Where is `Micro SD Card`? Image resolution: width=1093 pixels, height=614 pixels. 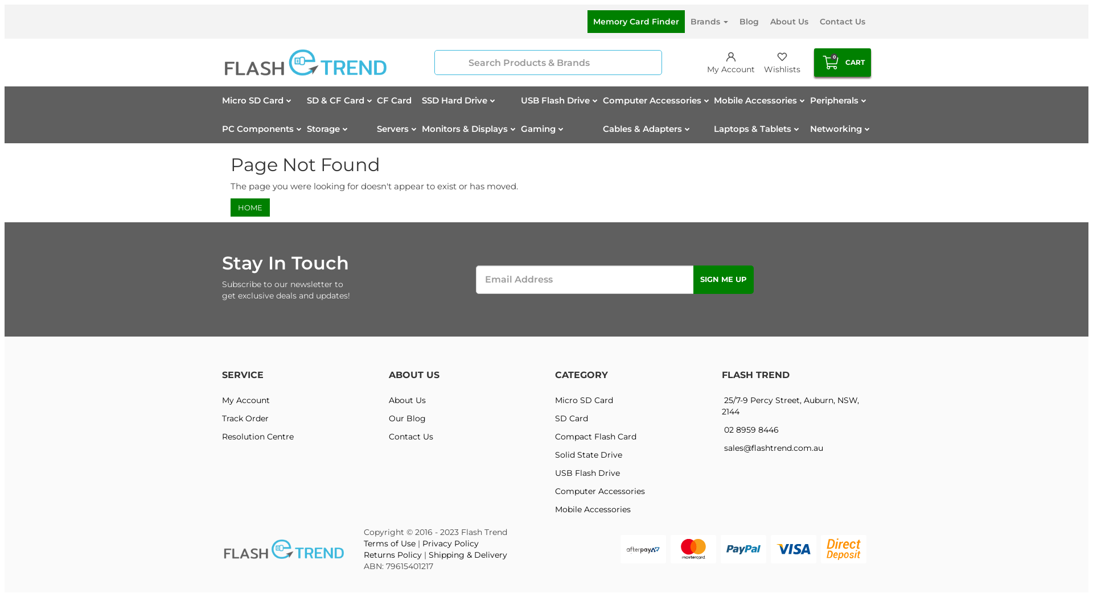 Micro SD Card is located at coordinates (630, 400).